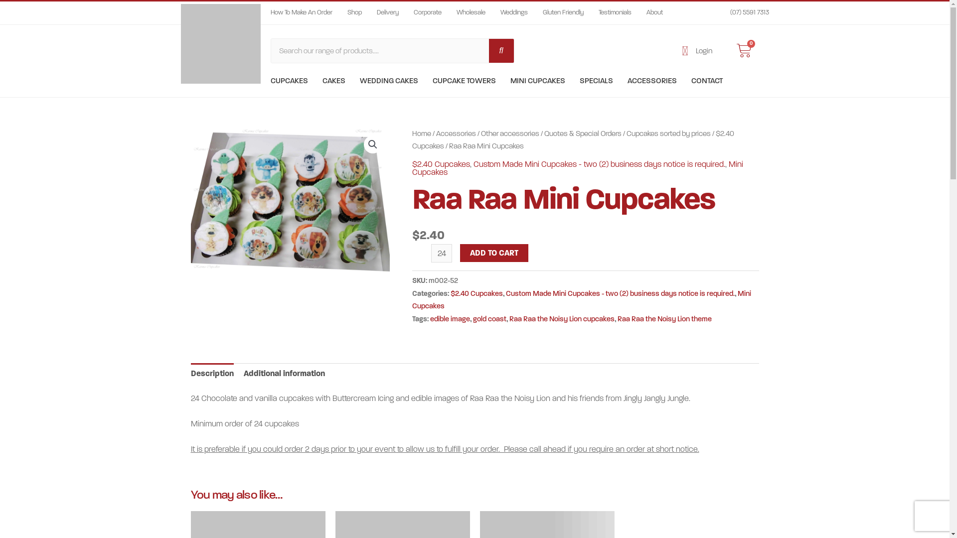  What do you see at coordinates (354, 13) in the screenshot?
I see `Shop` at bounding box center [354, 13].